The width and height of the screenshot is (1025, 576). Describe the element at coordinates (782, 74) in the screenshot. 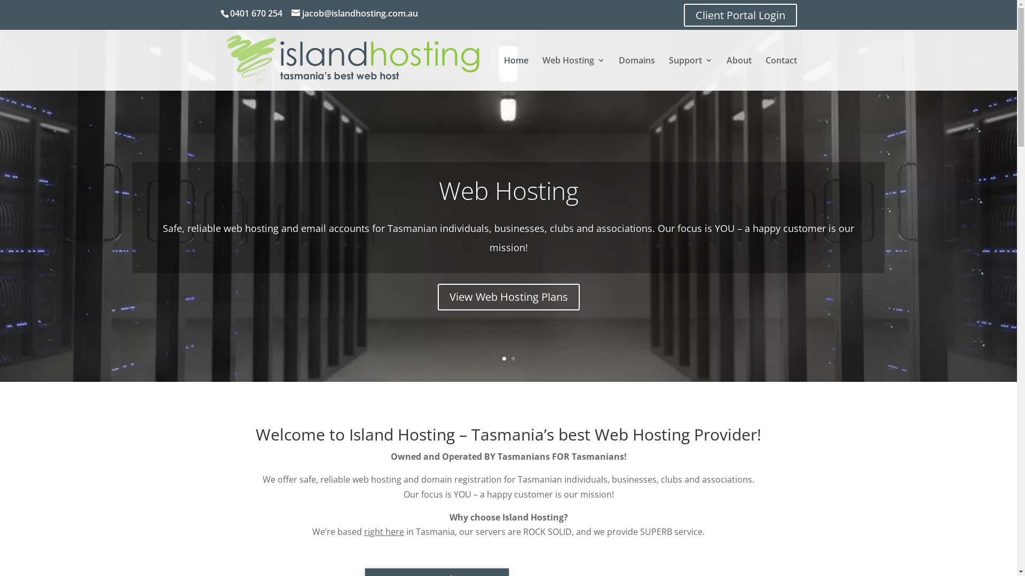

I see `Contact` at that location.